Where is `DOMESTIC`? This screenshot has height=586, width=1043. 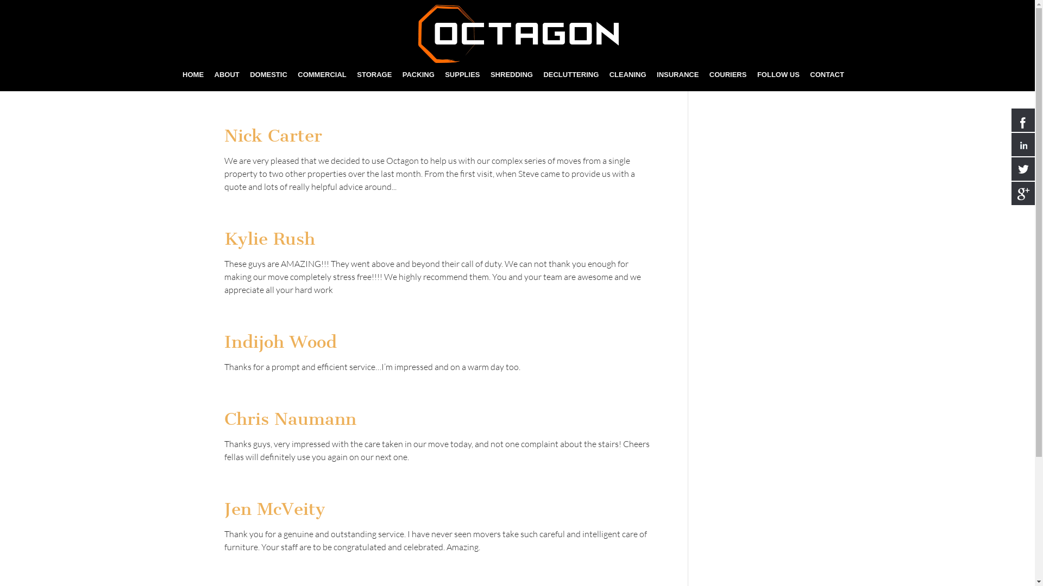 DOMESTIC is located at coordinates (268, 81).